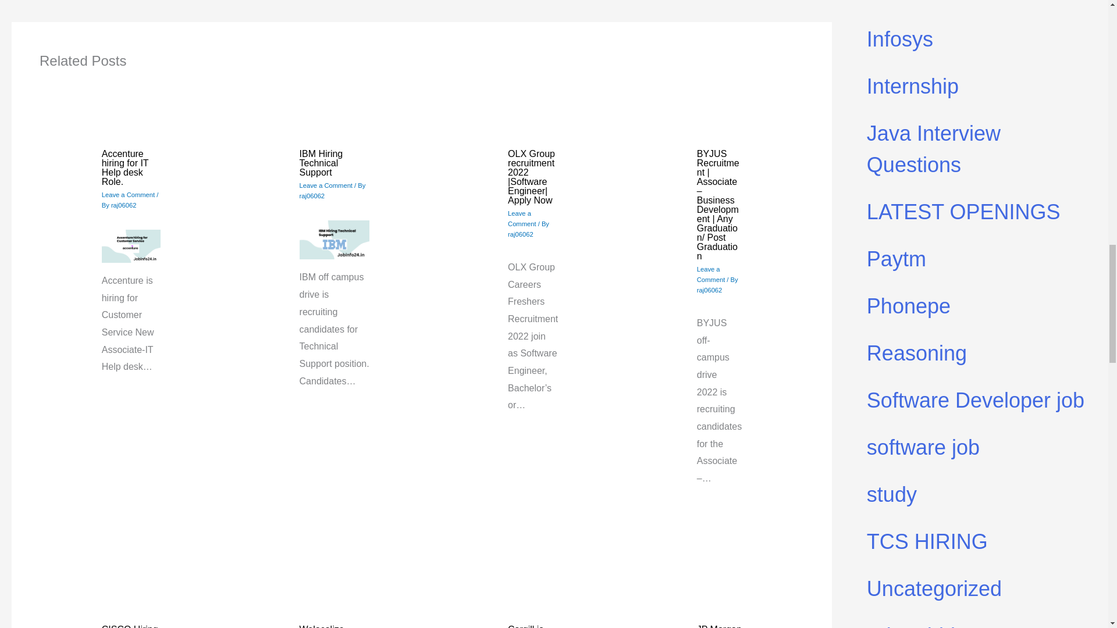 This screenshot has width=1117, height=628. Describe the element at coordinates (326, 185) in the screenshot. I see `Leave a Comment` at that location.